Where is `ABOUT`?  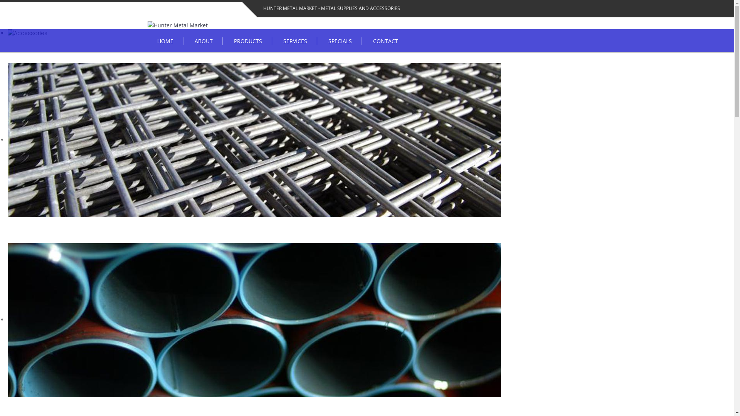
ABOUT is located at coordinates (204, 41).